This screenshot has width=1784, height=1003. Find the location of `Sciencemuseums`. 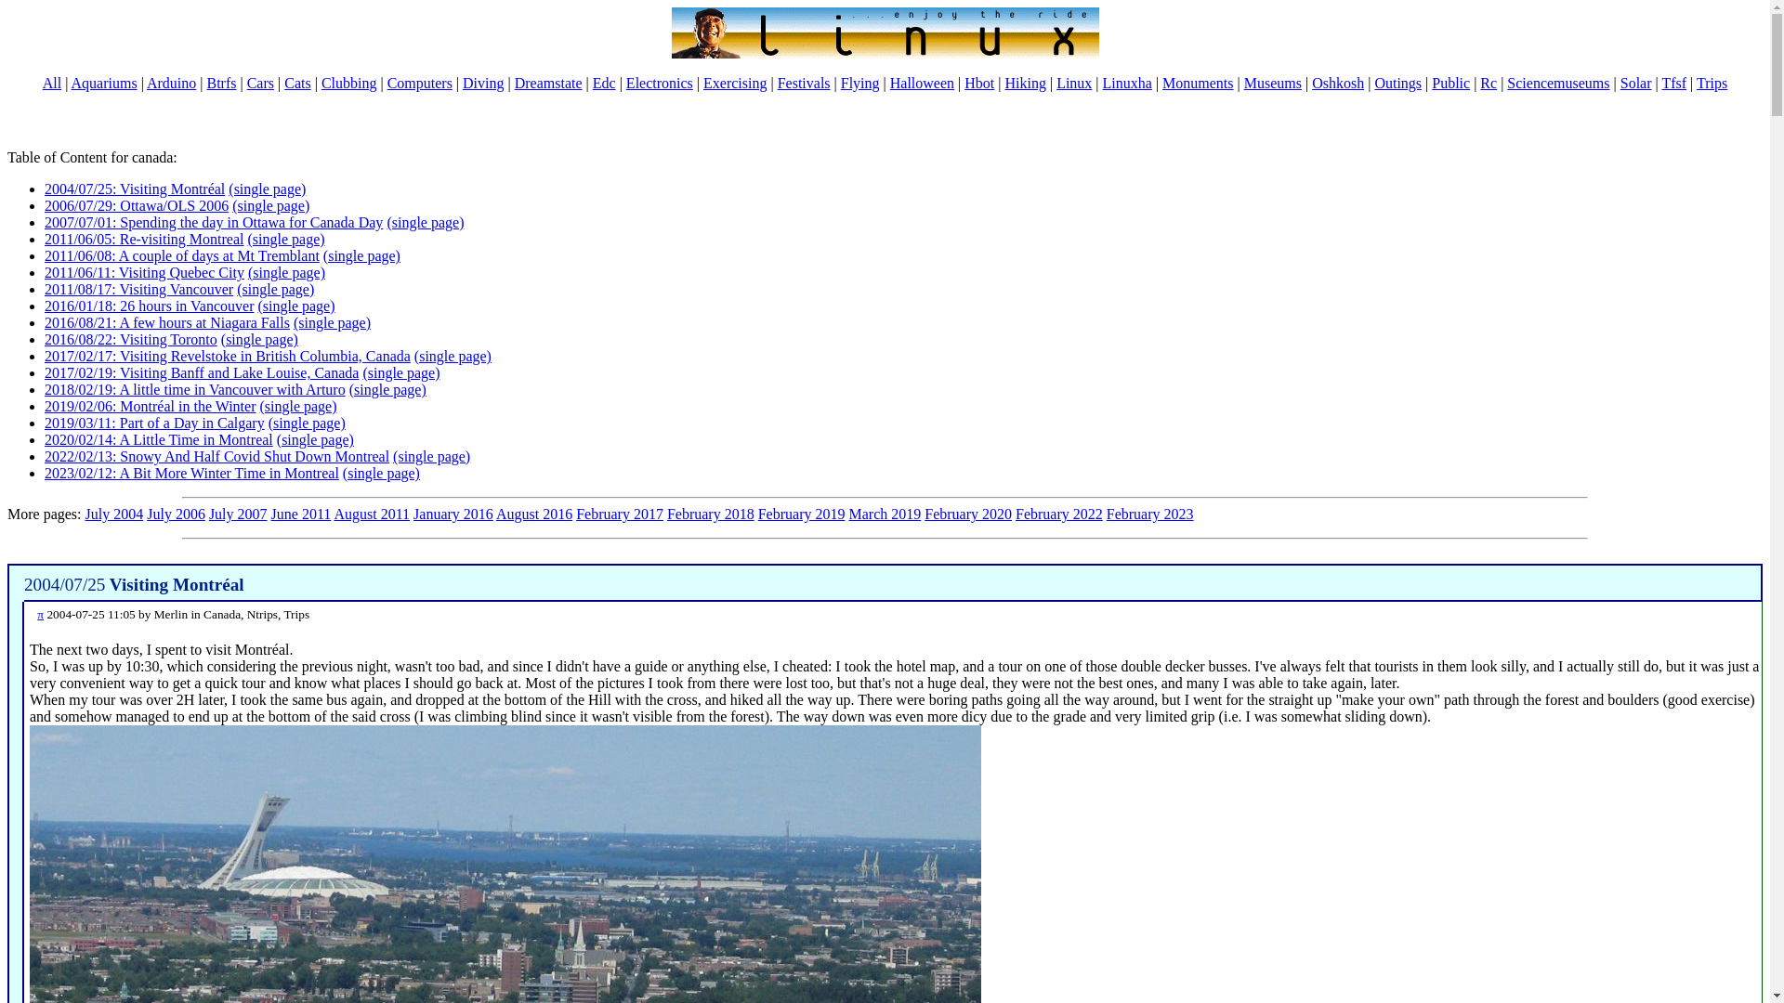

Sciencemuseums is located at coordinates (1557, 84).